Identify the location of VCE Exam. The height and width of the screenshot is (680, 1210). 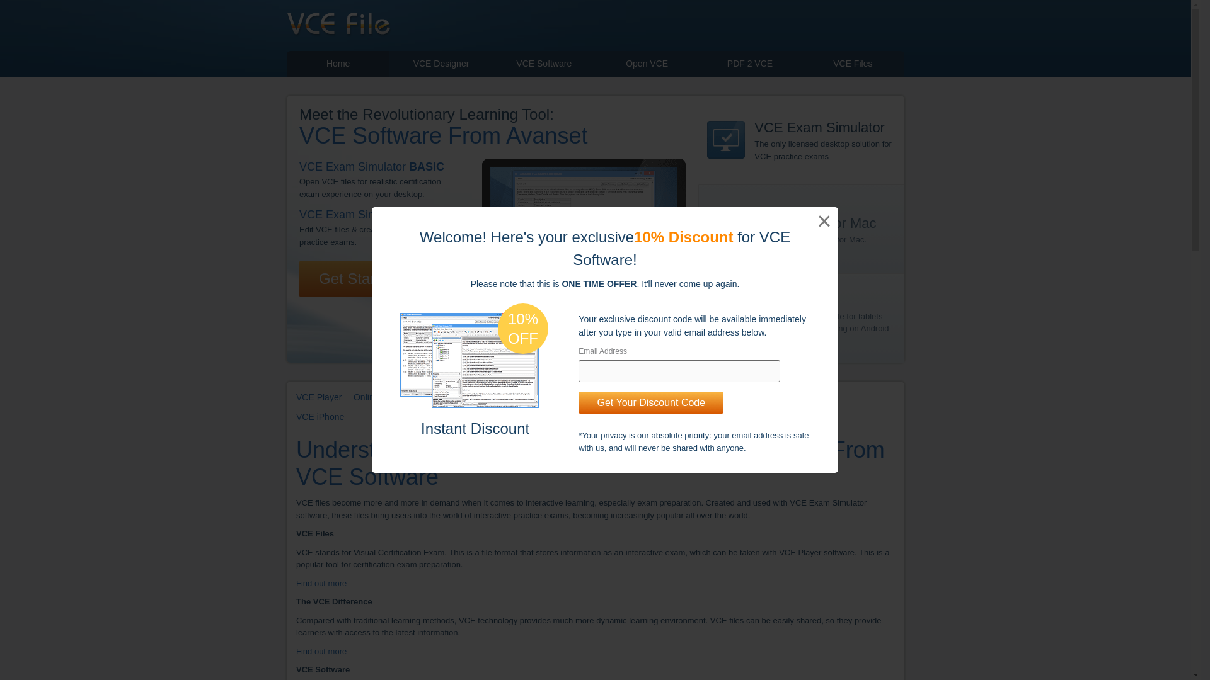
(495, 397).